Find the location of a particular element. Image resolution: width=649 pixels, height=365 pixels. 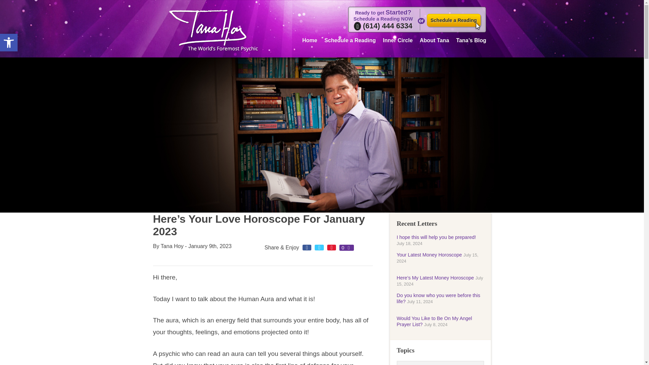

Schedule a Reading is located at coordinates (350, 39).